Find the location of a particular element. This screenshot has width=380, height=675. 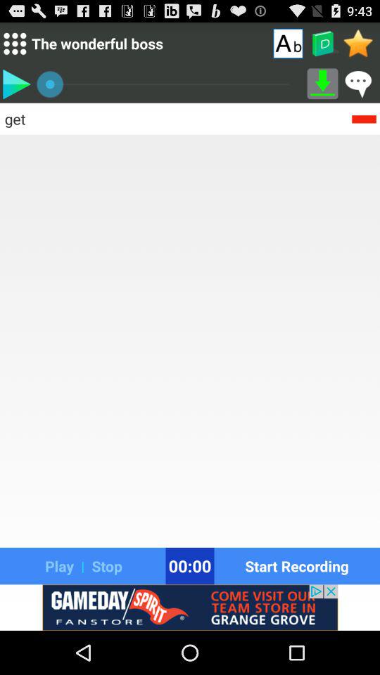

more options is located at coordinates (14, 44).